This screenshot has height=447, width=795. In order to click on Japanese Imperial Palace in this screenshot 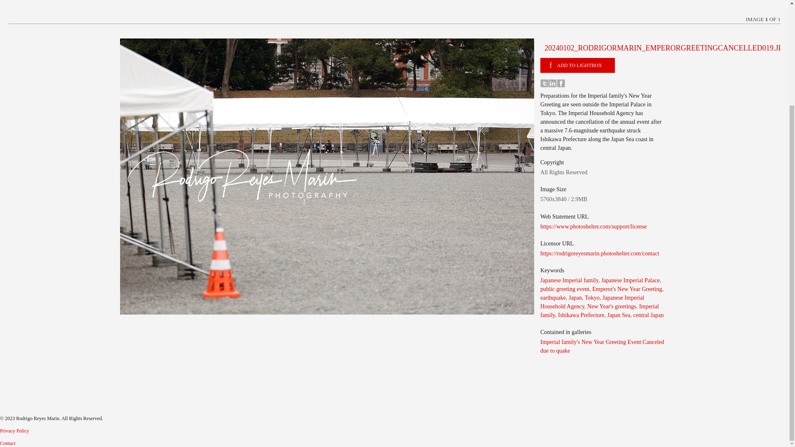, I will do `click(630, 280)`.